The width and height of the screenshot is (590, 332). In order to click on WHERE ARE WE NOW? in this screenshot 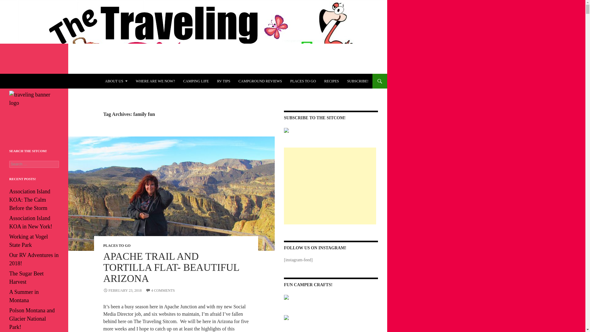, I will do `click(155, 81)`.